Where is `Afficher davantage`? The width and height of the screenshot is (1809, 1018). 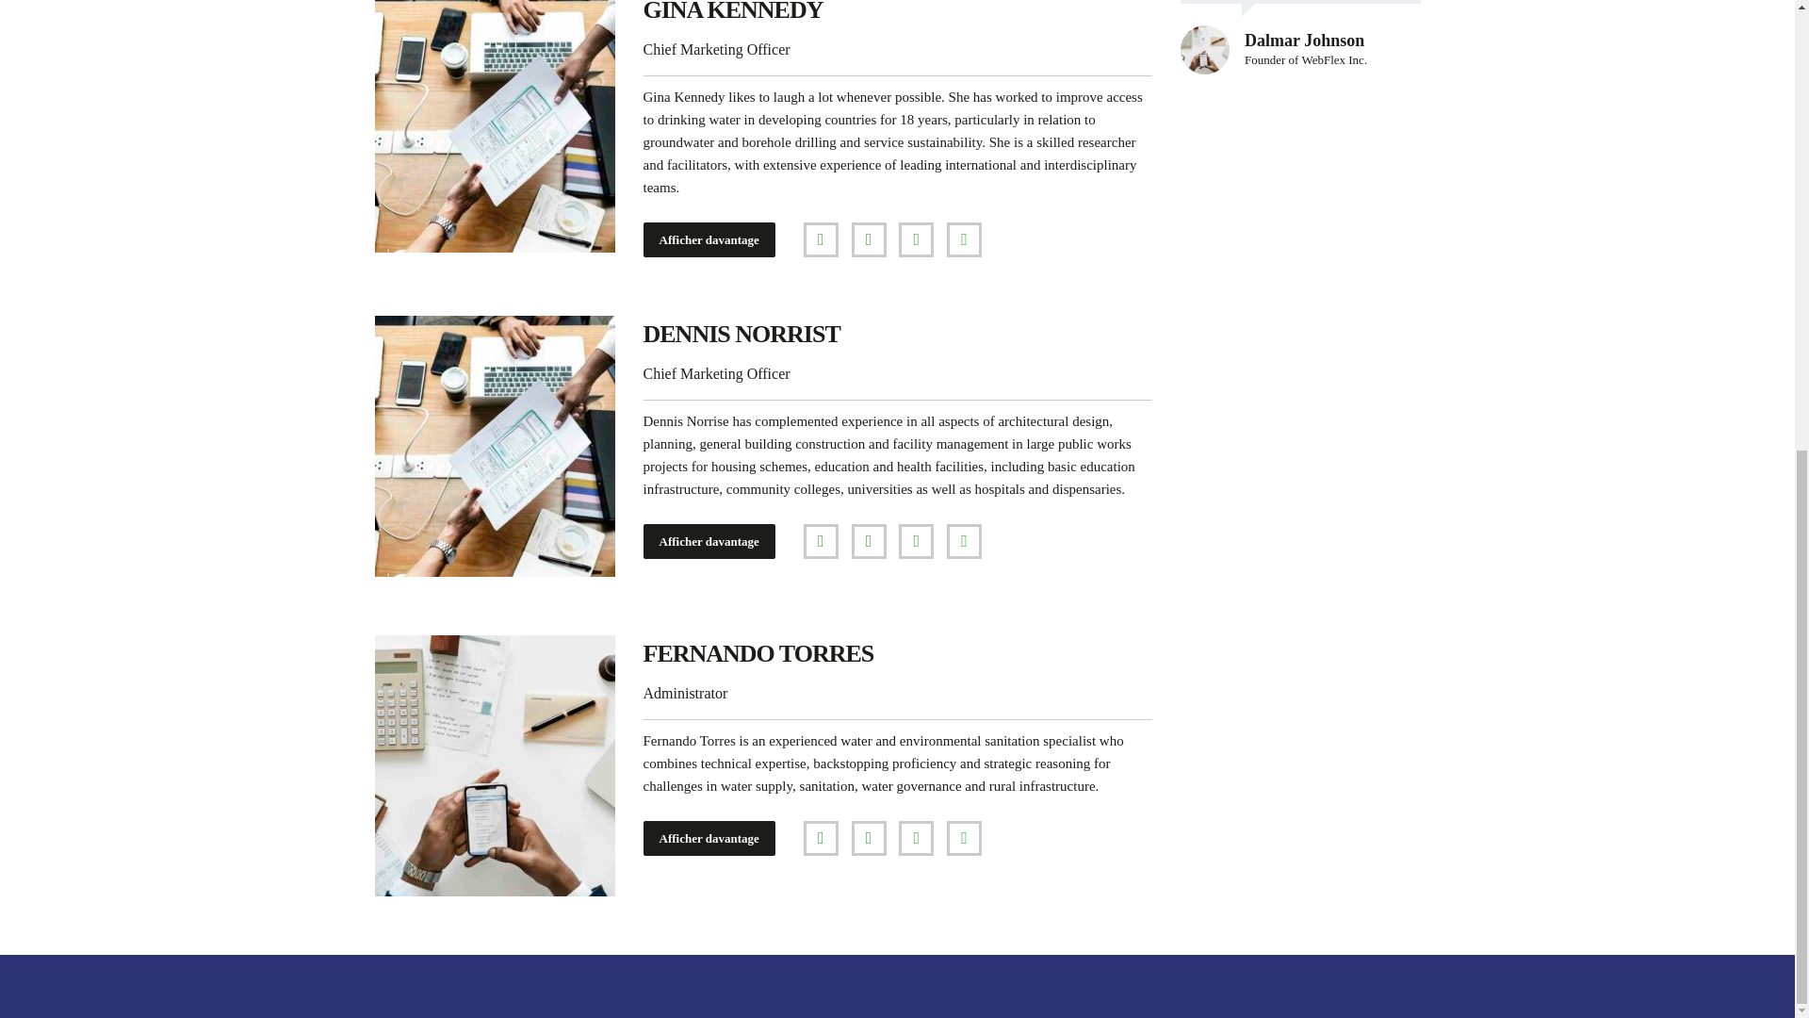
Afficher davantage is located at coordinates (708, 541).